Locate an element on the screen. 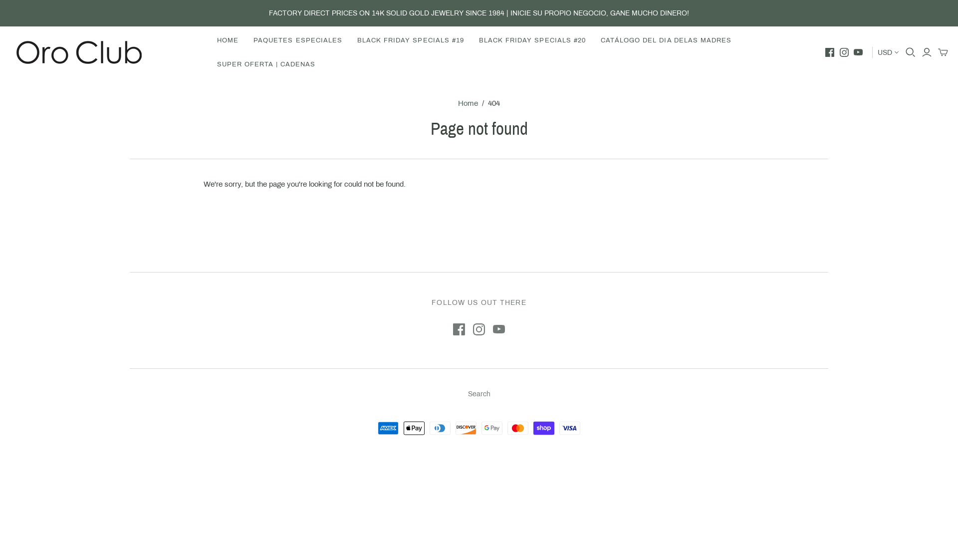  SUPER OFERTA | CADENAS is located at coordinates (266, 64).